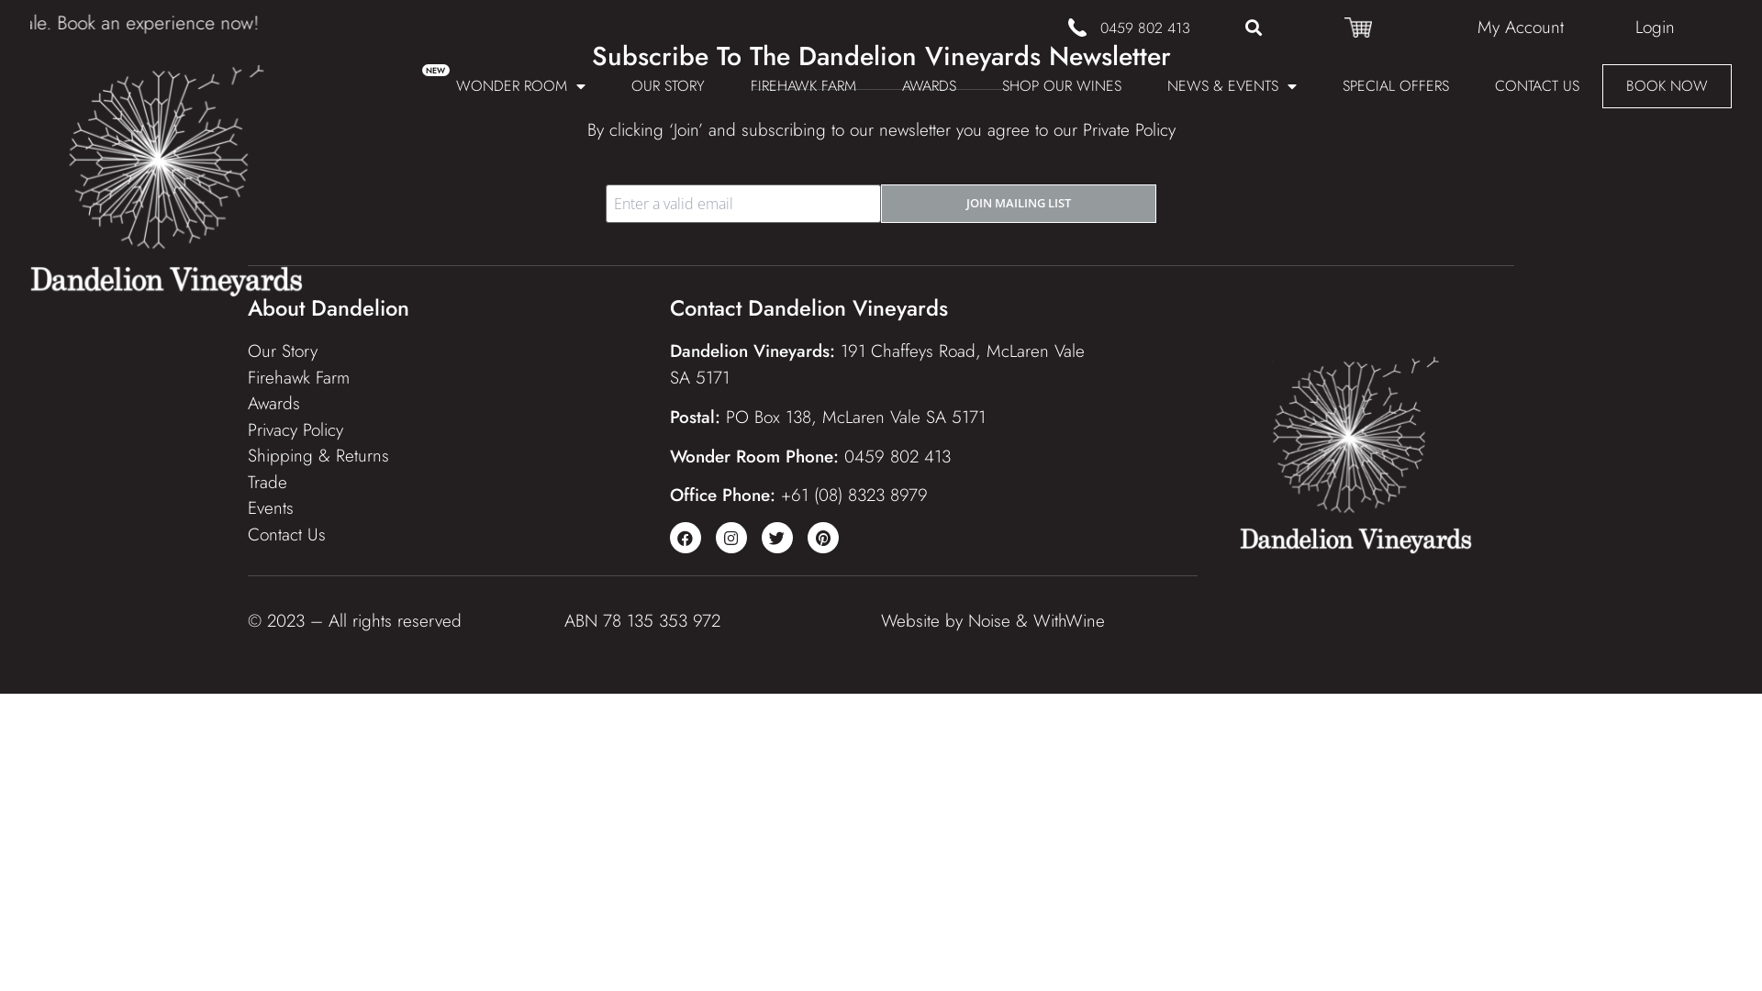 This screenshot has height=991, width=1762. I want to click on FIREHAWK FARM, so click(804, 86).